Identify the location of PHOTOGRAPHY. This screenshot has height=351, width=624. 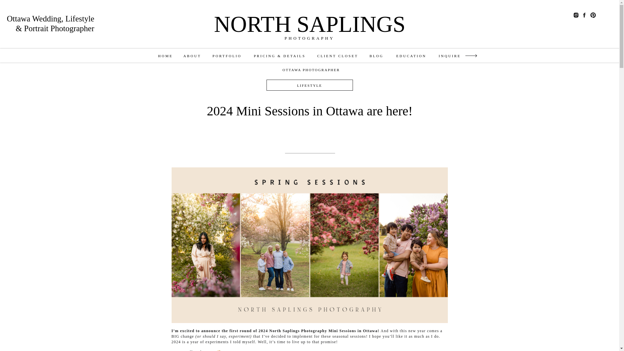
(309, 38).